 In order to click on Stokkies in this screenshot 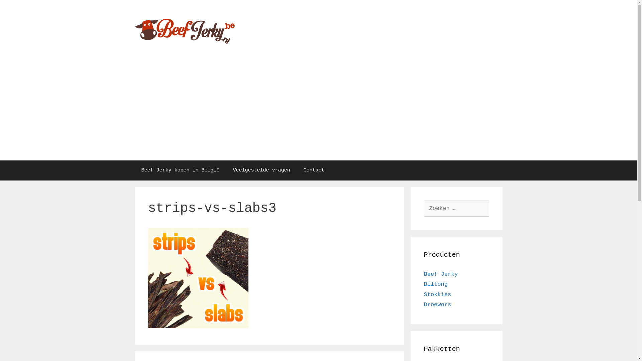, I will do `click(438, 295)`.